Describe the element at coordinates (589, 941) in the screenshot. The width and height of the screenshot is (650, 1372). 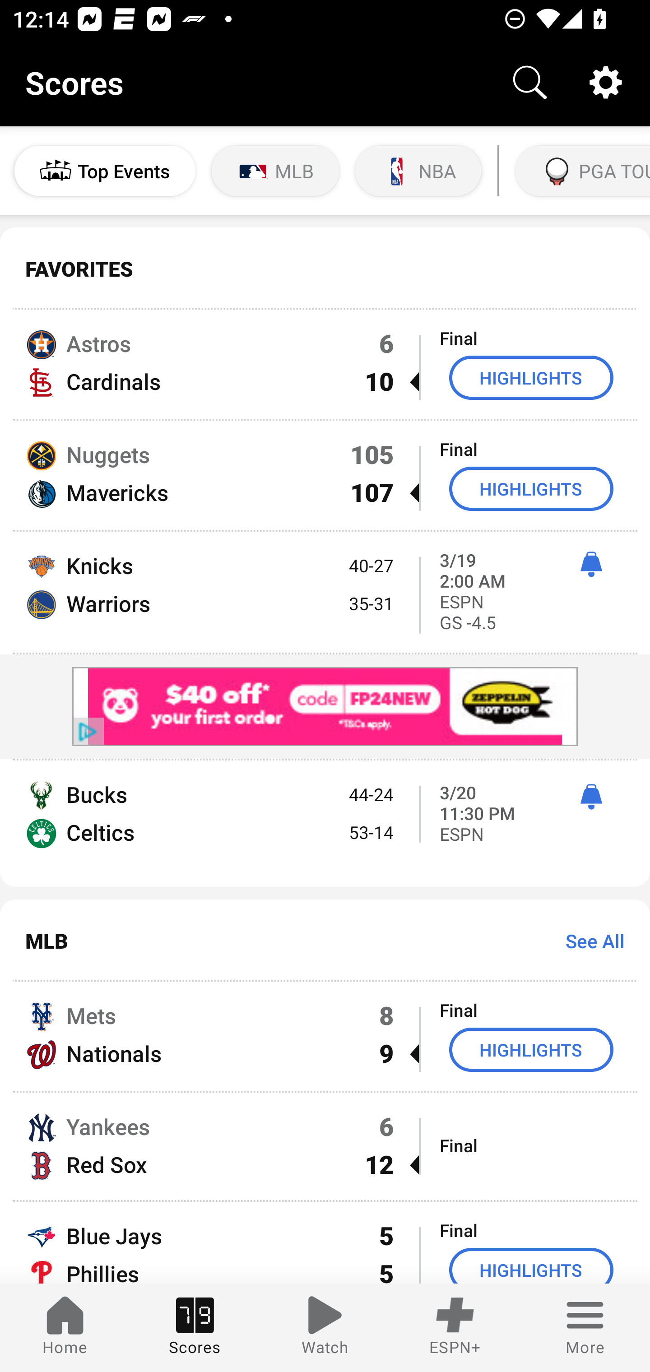
I see `See All` at that location.